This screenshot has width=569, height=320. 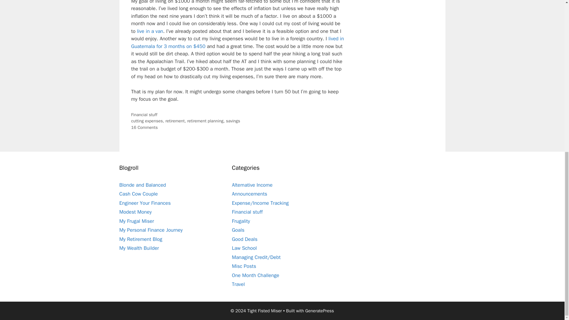 What do you see at coordinates (135, 212) in the screenshot?
I see `Modest Money` at bounding box center [135, 212].